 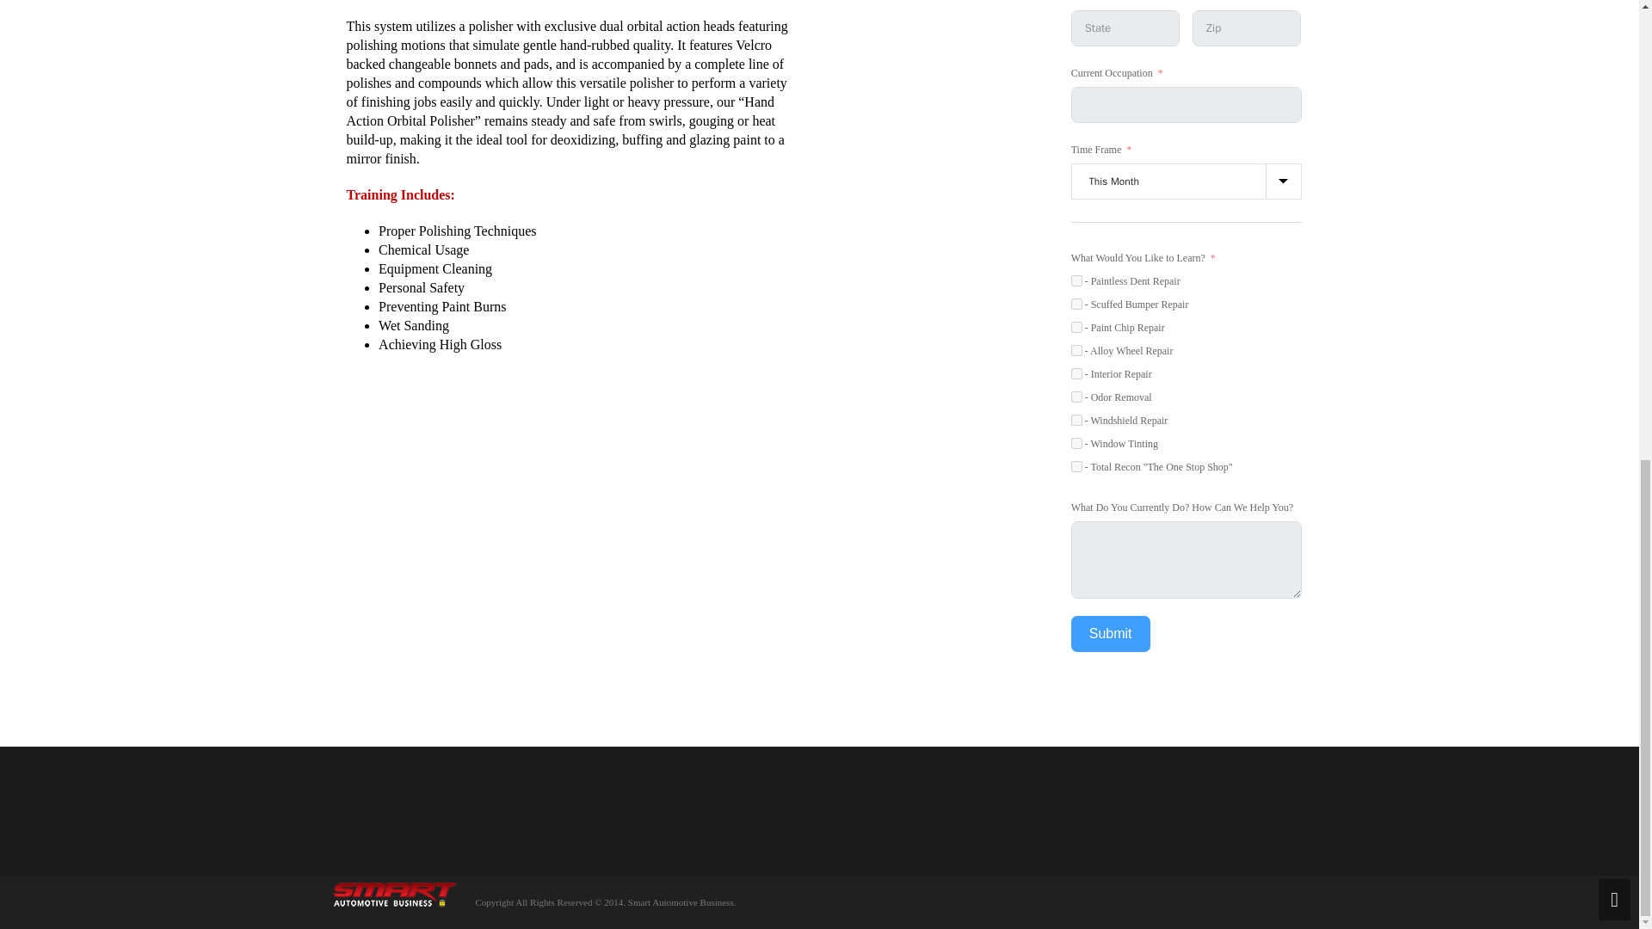 What do you see at coordinates (1076, 349) in the screenshot?
I see `- Alloy Wheel Repair` at bounding box center [1076, 349].